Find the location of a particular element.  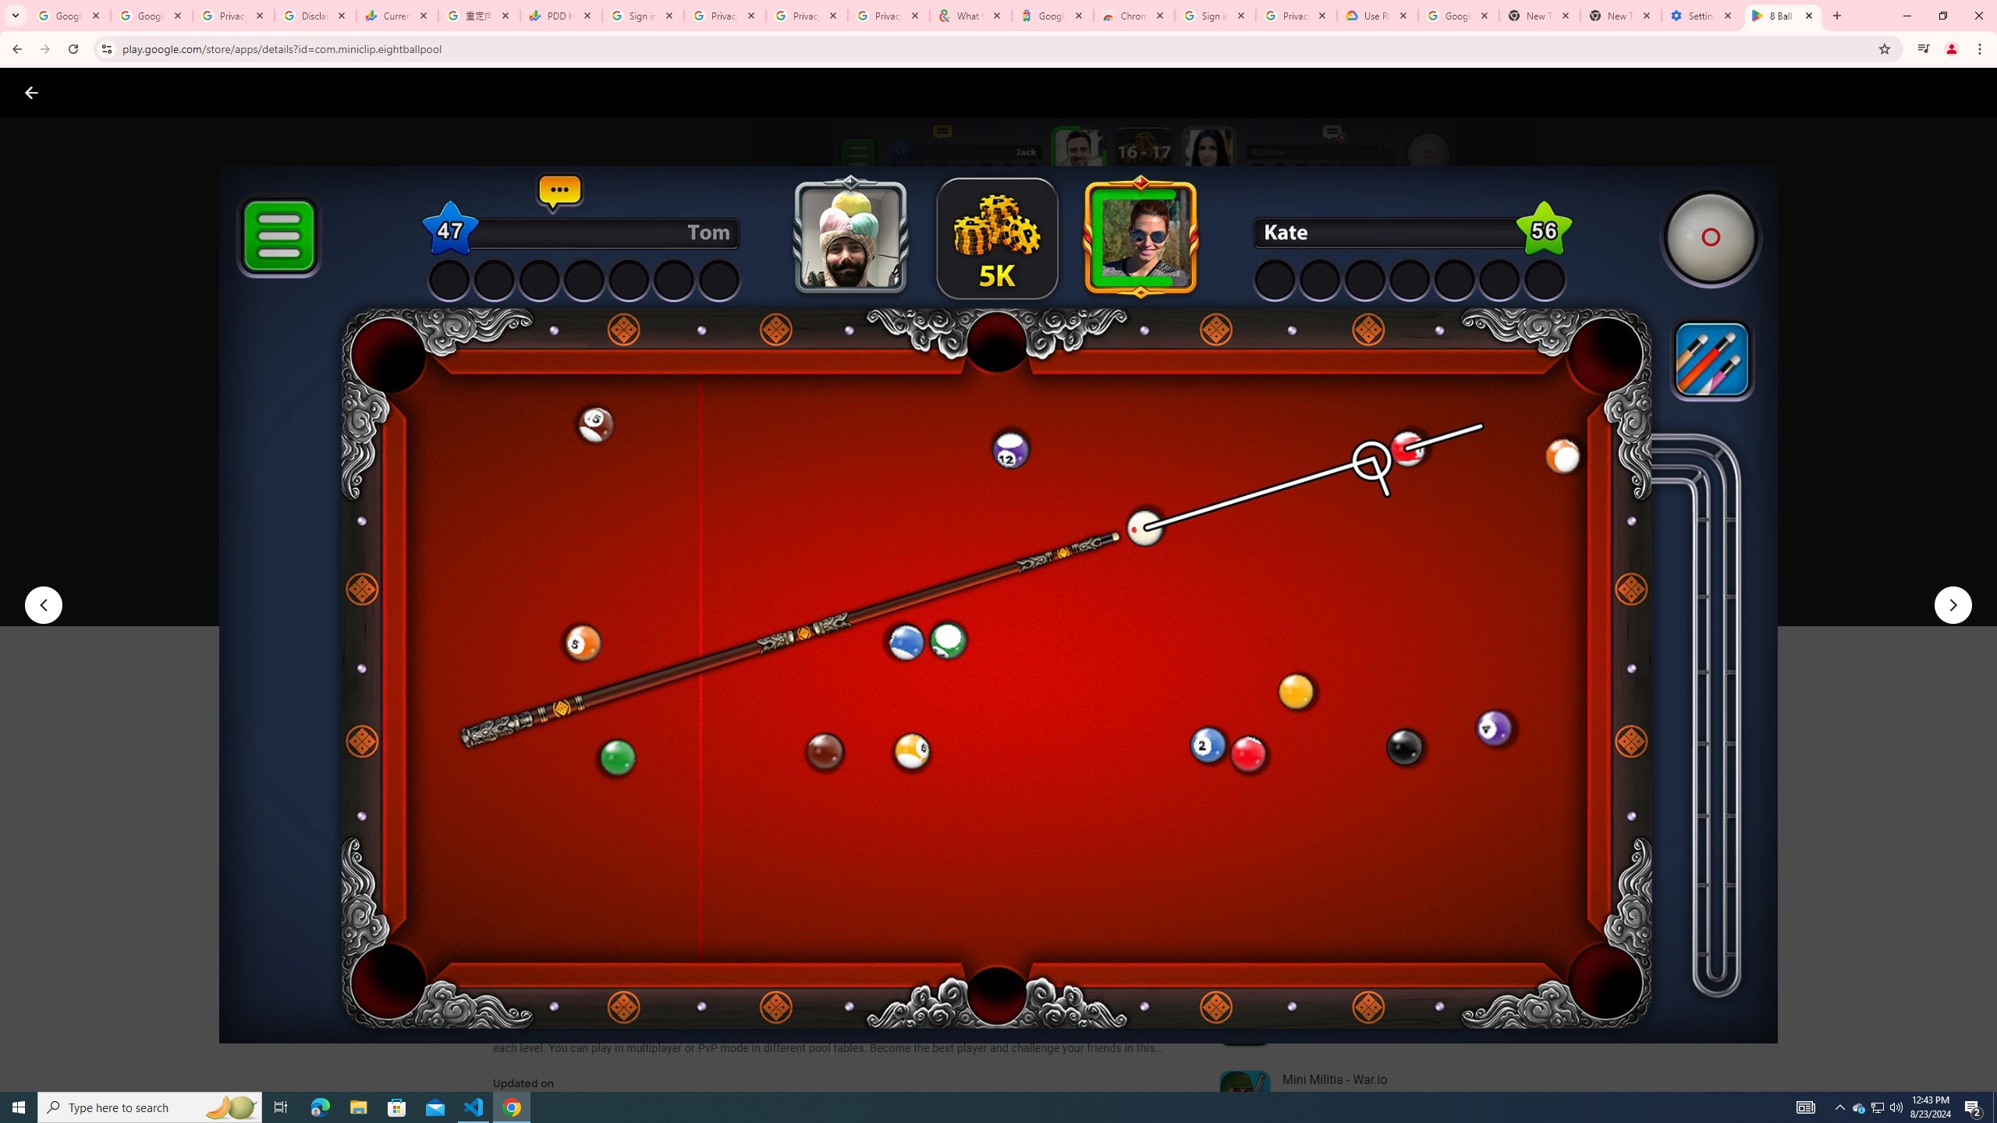

Add to wishlist is located at coordinates (792, 580).